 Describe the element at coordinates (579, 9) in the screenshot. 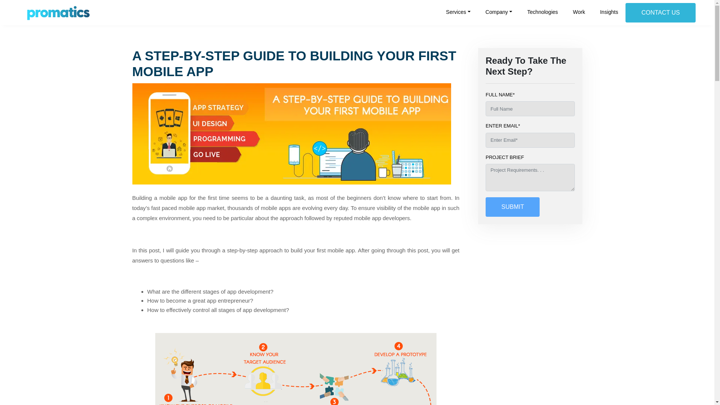

I see `Work` at that location.